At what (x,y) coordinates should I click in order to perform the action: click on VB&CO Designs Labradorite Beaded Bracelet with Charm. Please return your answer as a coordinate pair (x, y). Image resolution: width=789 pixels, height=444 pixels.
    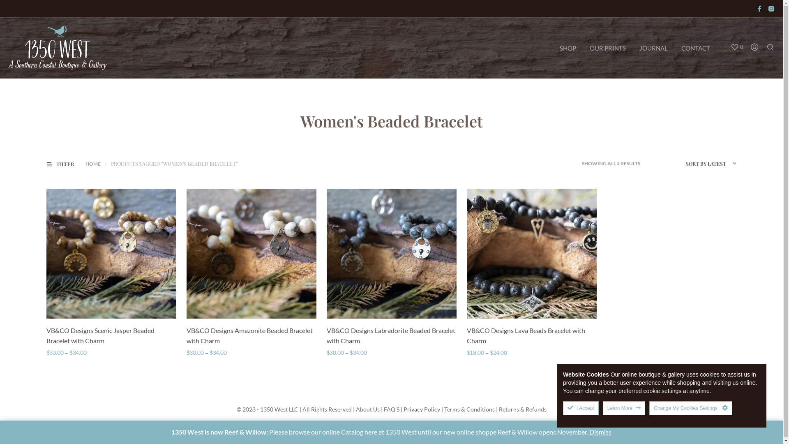
    Looking at the image, I should click on (391, 336).